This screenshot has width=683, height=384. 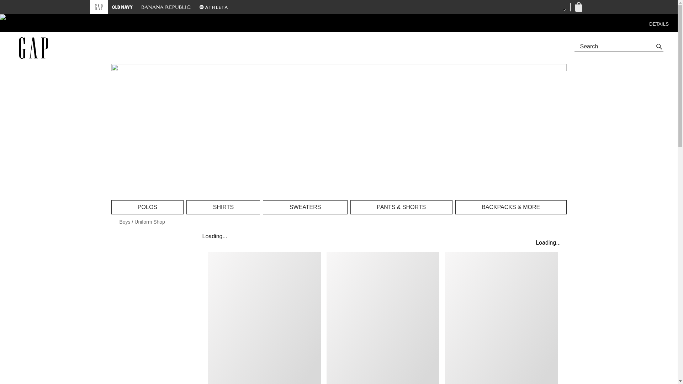 I want to click on POLOS, so click(x=147, y=207).